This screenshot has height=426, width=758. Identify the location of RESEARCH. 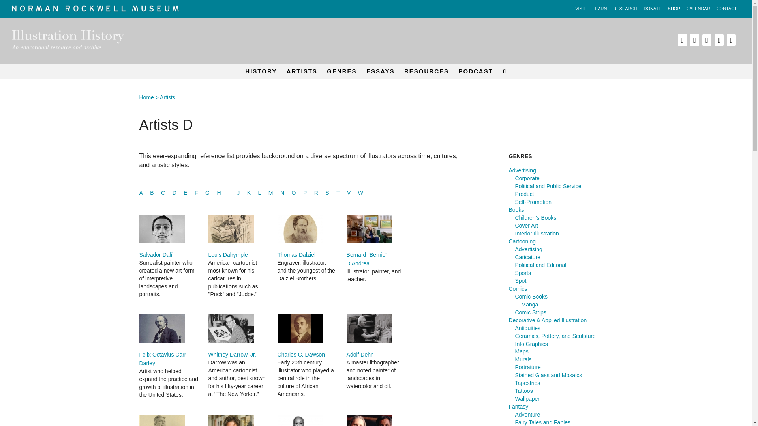
(625, 9).